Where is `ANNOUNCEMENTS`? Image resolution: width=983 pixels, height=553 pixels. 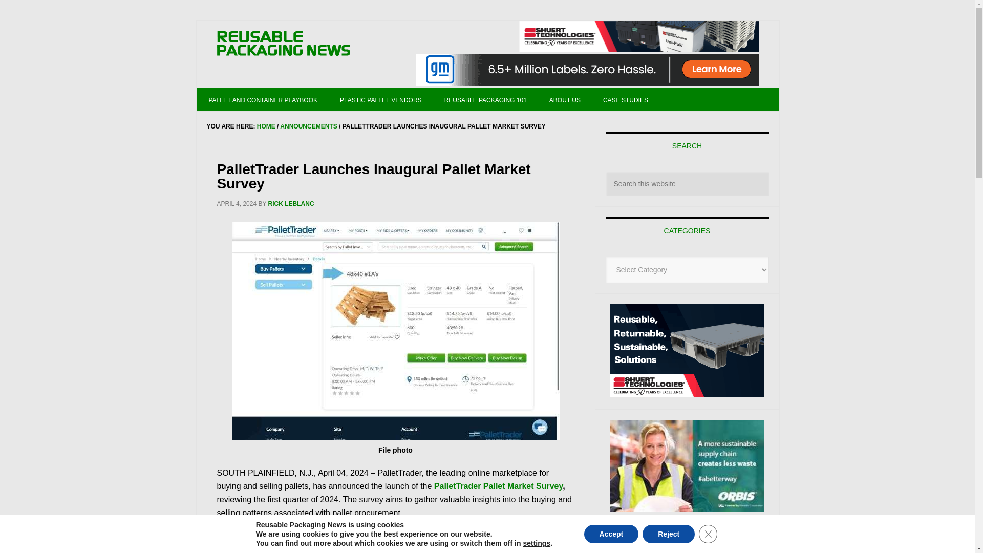 ANNOUNCEMENTS is located at coordinates (308, 126).